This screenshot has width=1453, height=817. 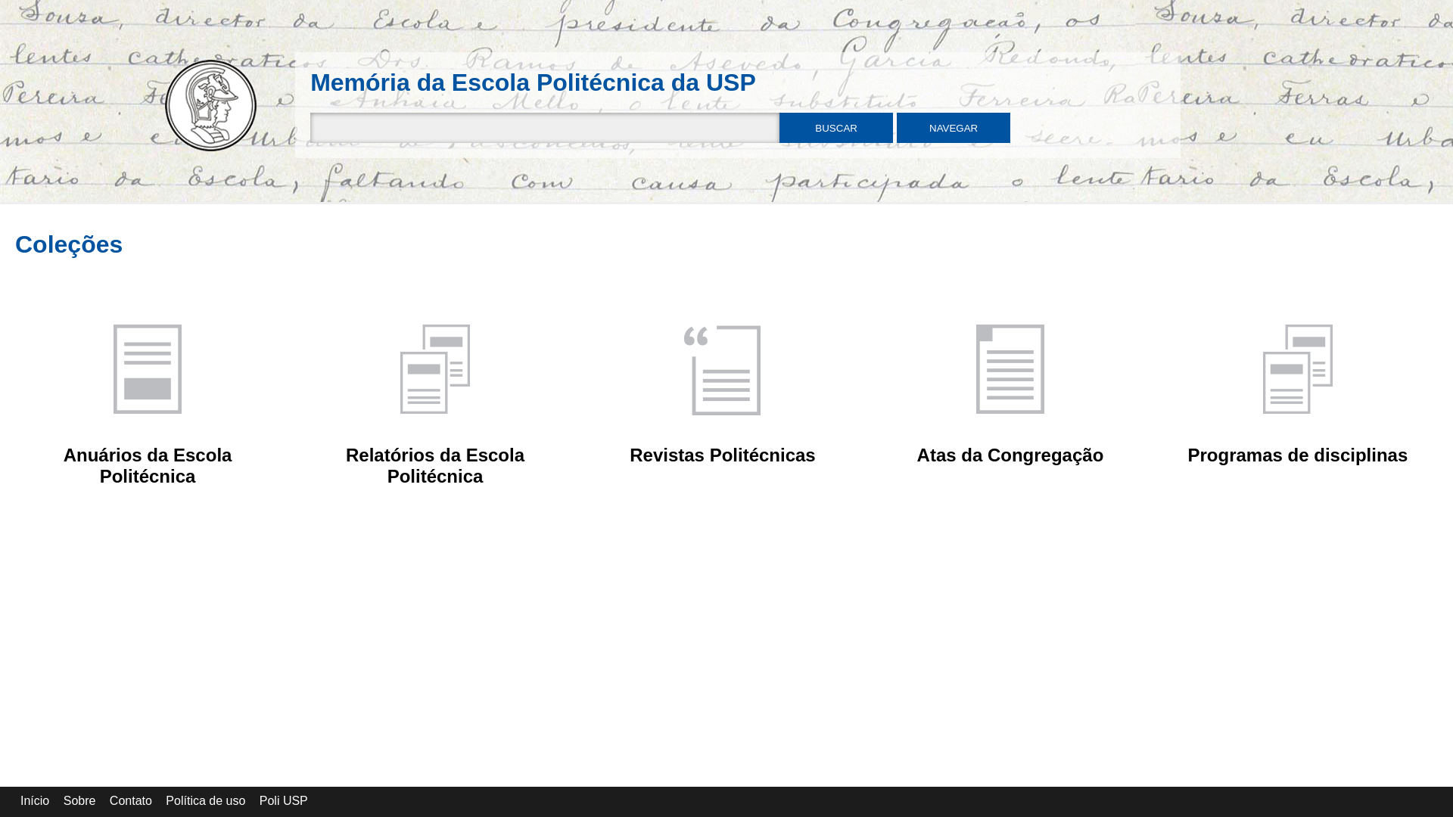 What do you see at coordinates (1299, 455) in the screenshot?
I see `Programas de disciplinas` at bounding box center [1299, 455].